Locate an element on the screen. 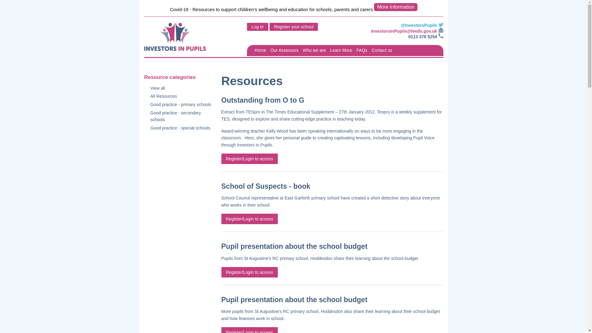 Image resolution: width=592 pixels, height=333 pixels. All Resources is located at coordinates (181, 96).